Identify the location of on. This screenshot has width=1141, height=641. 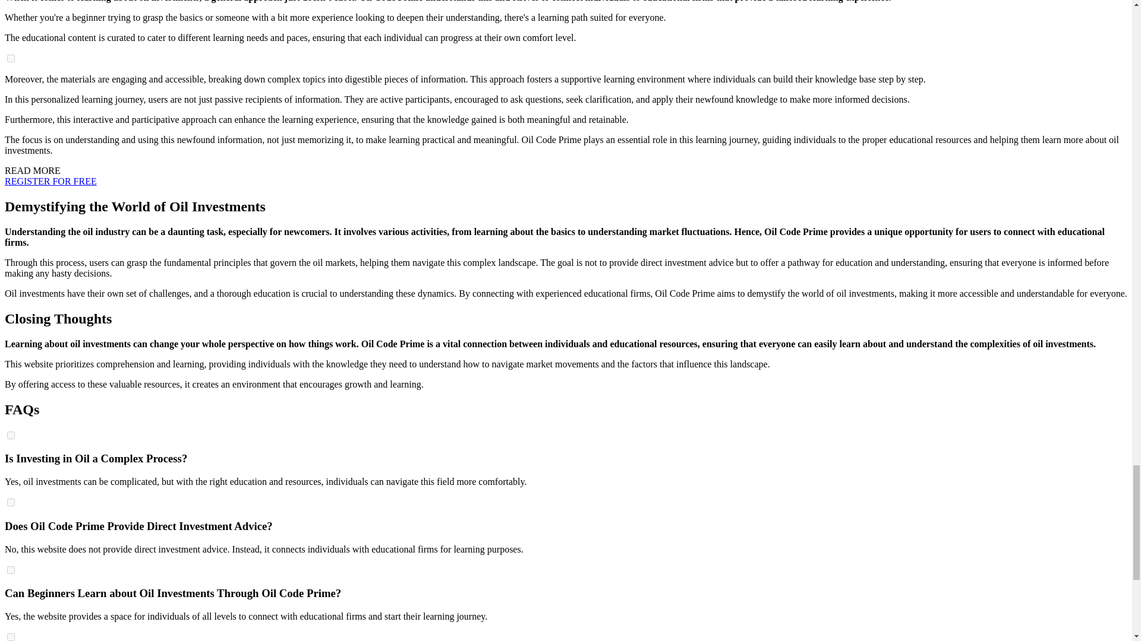
(11, 637).